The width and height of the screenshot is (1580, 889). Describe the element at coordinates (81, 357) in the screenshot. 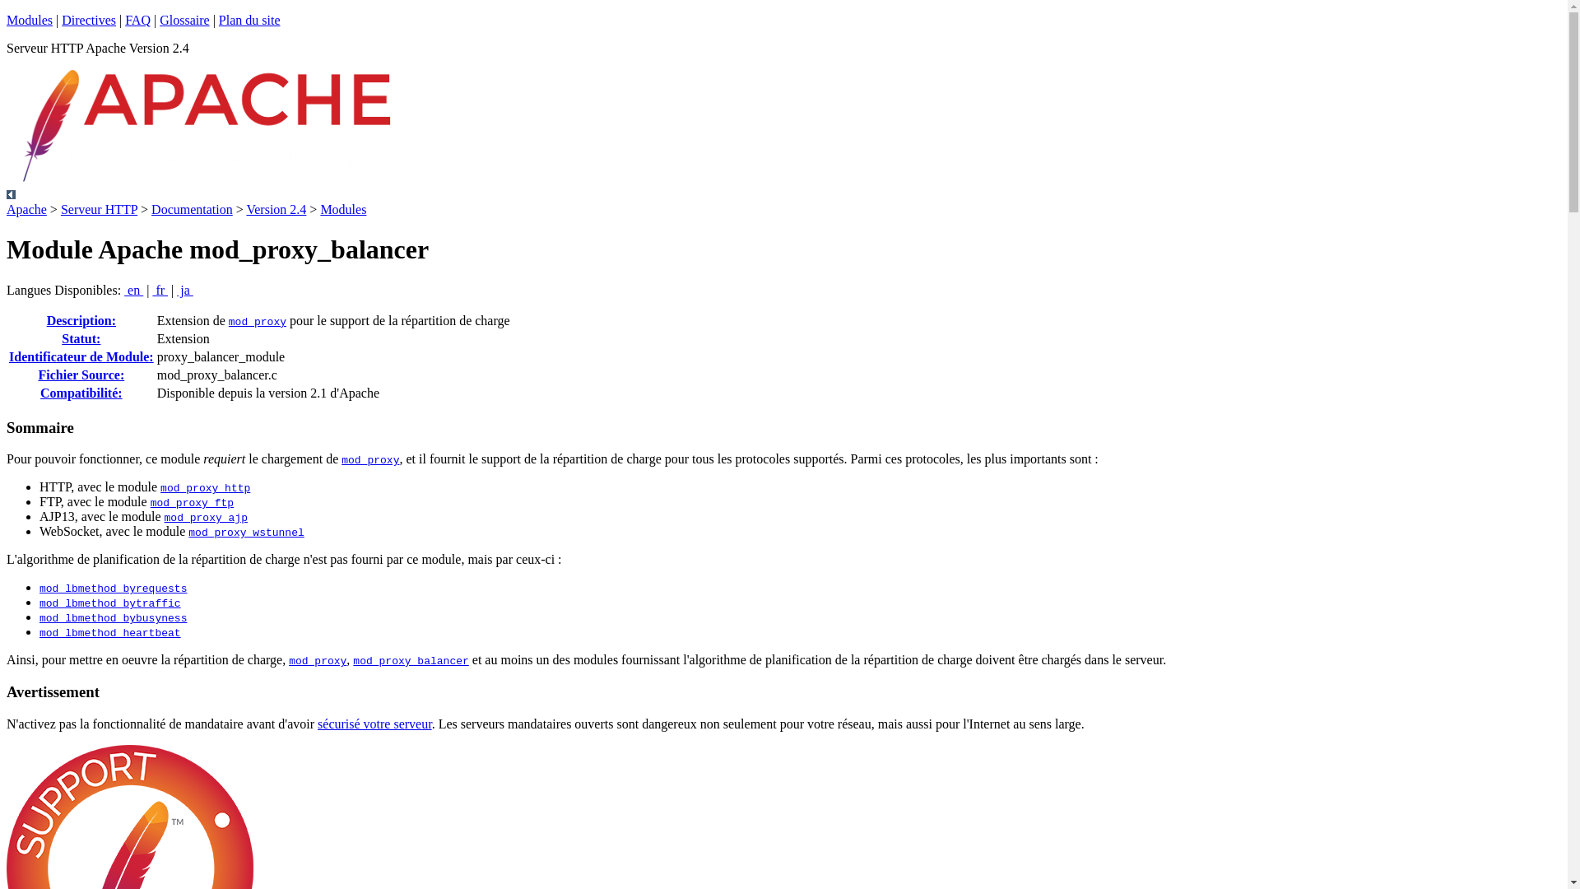

I see `Identificateur de Module:` at that location.